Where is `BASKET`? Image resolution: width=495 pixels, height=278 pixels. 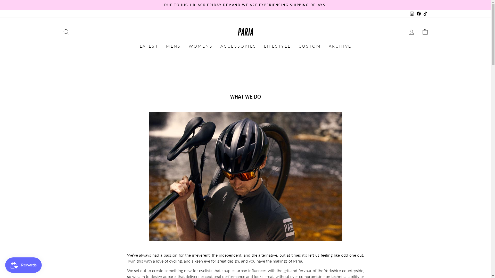
BASKET is located at coordinates (425, 32).